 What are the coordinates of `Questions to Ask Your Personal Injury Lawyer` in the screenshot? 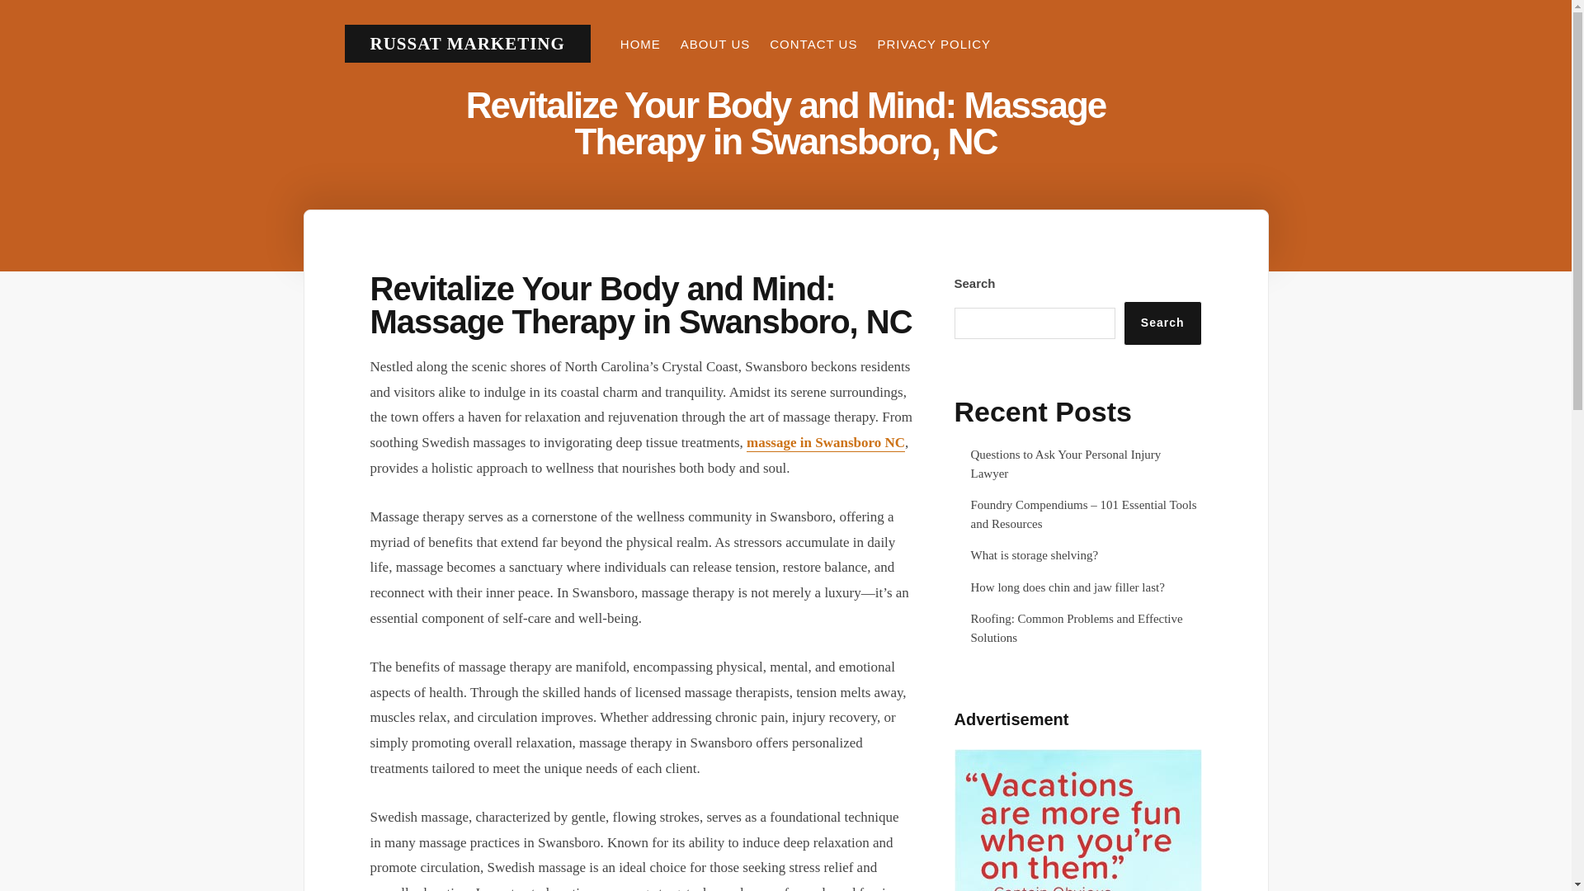 It's located at (1065, 464).